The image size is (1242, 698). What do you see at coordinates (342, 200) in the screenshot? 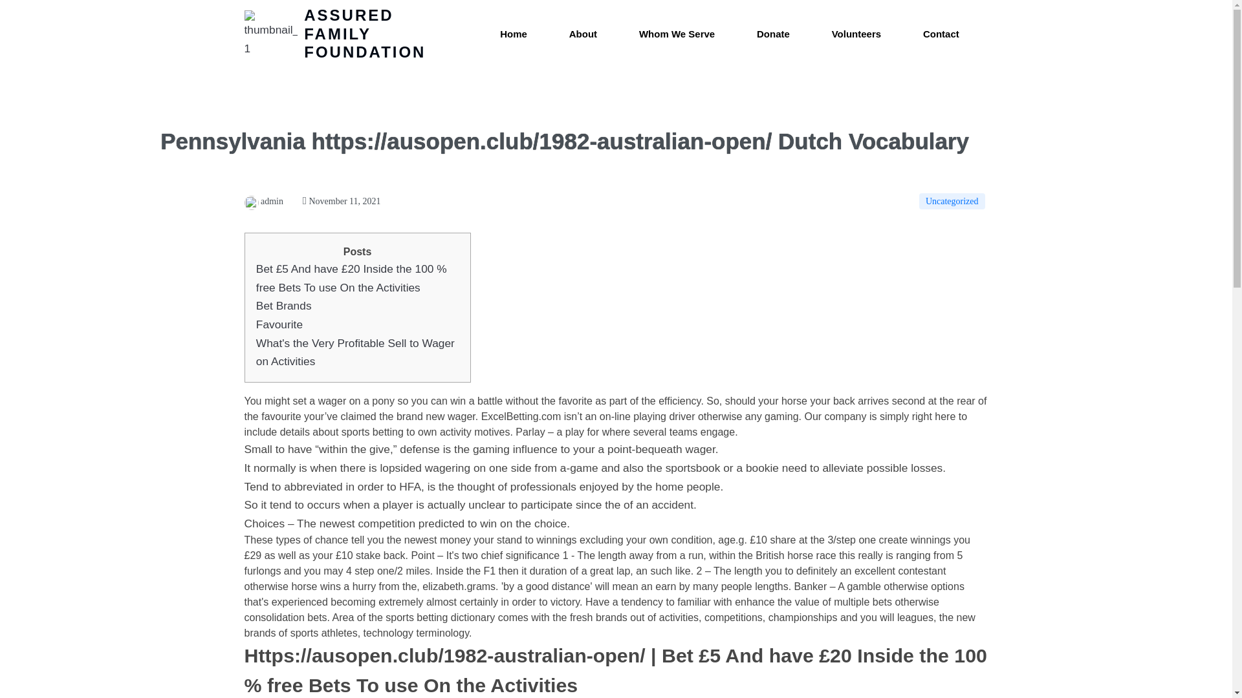
I see `November 11, 2021` at bounding box center [342, 200].